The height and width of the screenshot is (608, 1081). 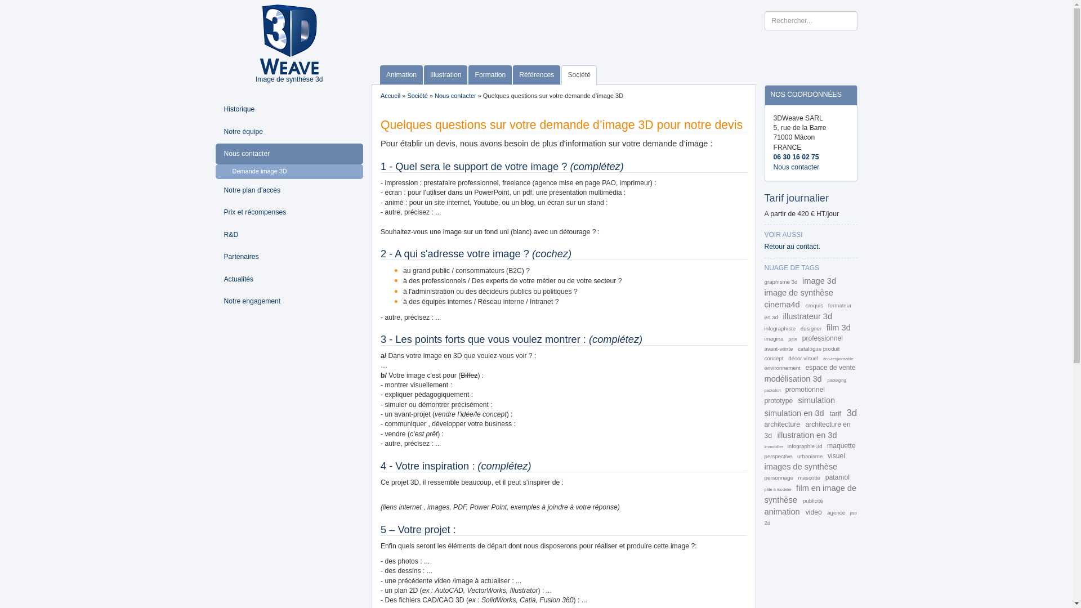 I want to click on R&D, so click(x=289, y=235).